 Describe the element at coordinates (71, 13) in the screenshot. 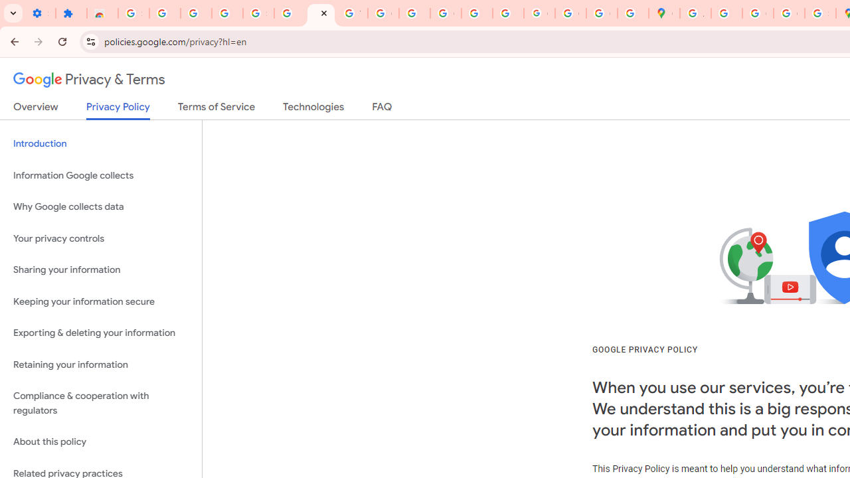

I see `Extensions` at that location.